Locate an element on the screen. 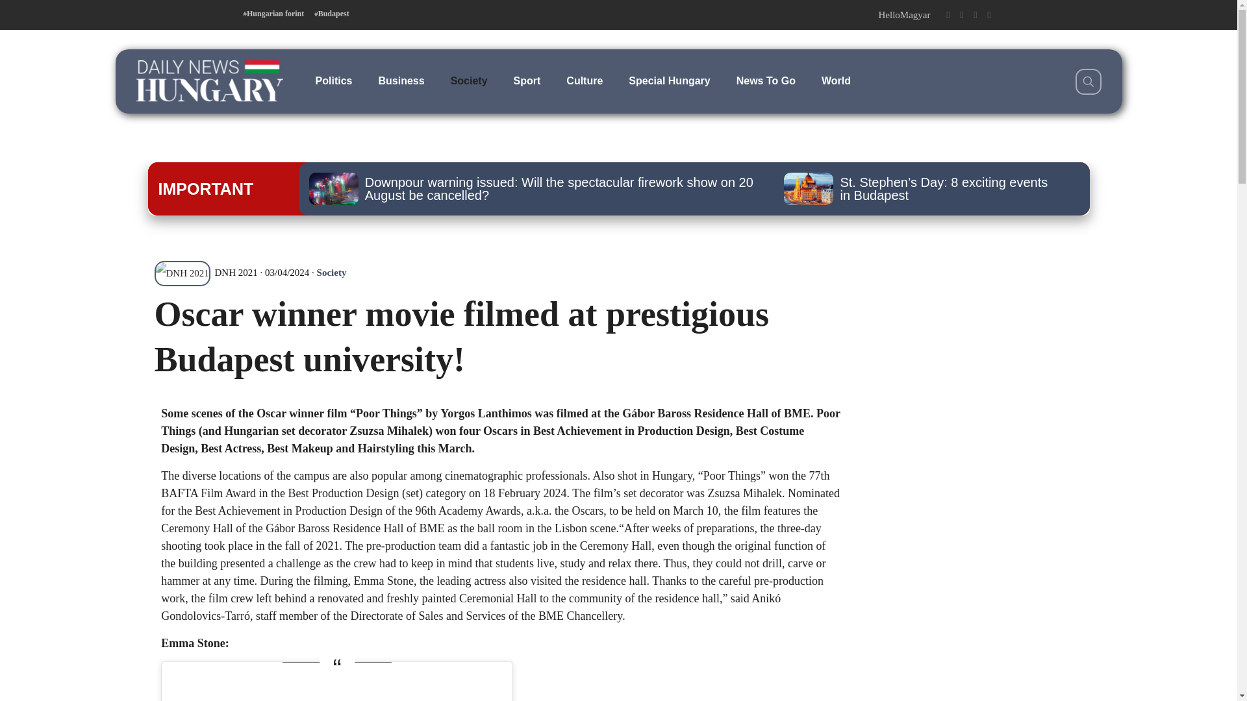 This screenshot has height=701, width=1247. Politics is located at coordinates (334, 80).